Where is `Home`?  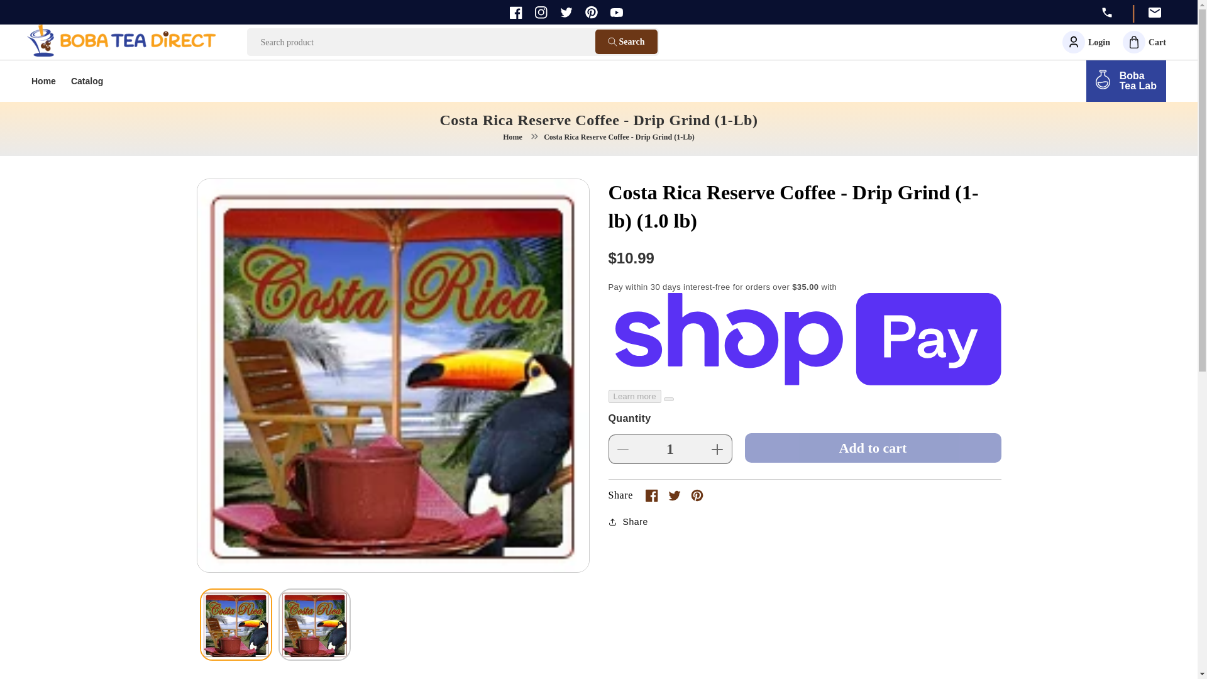
Home is located at coordinates (513, 136).